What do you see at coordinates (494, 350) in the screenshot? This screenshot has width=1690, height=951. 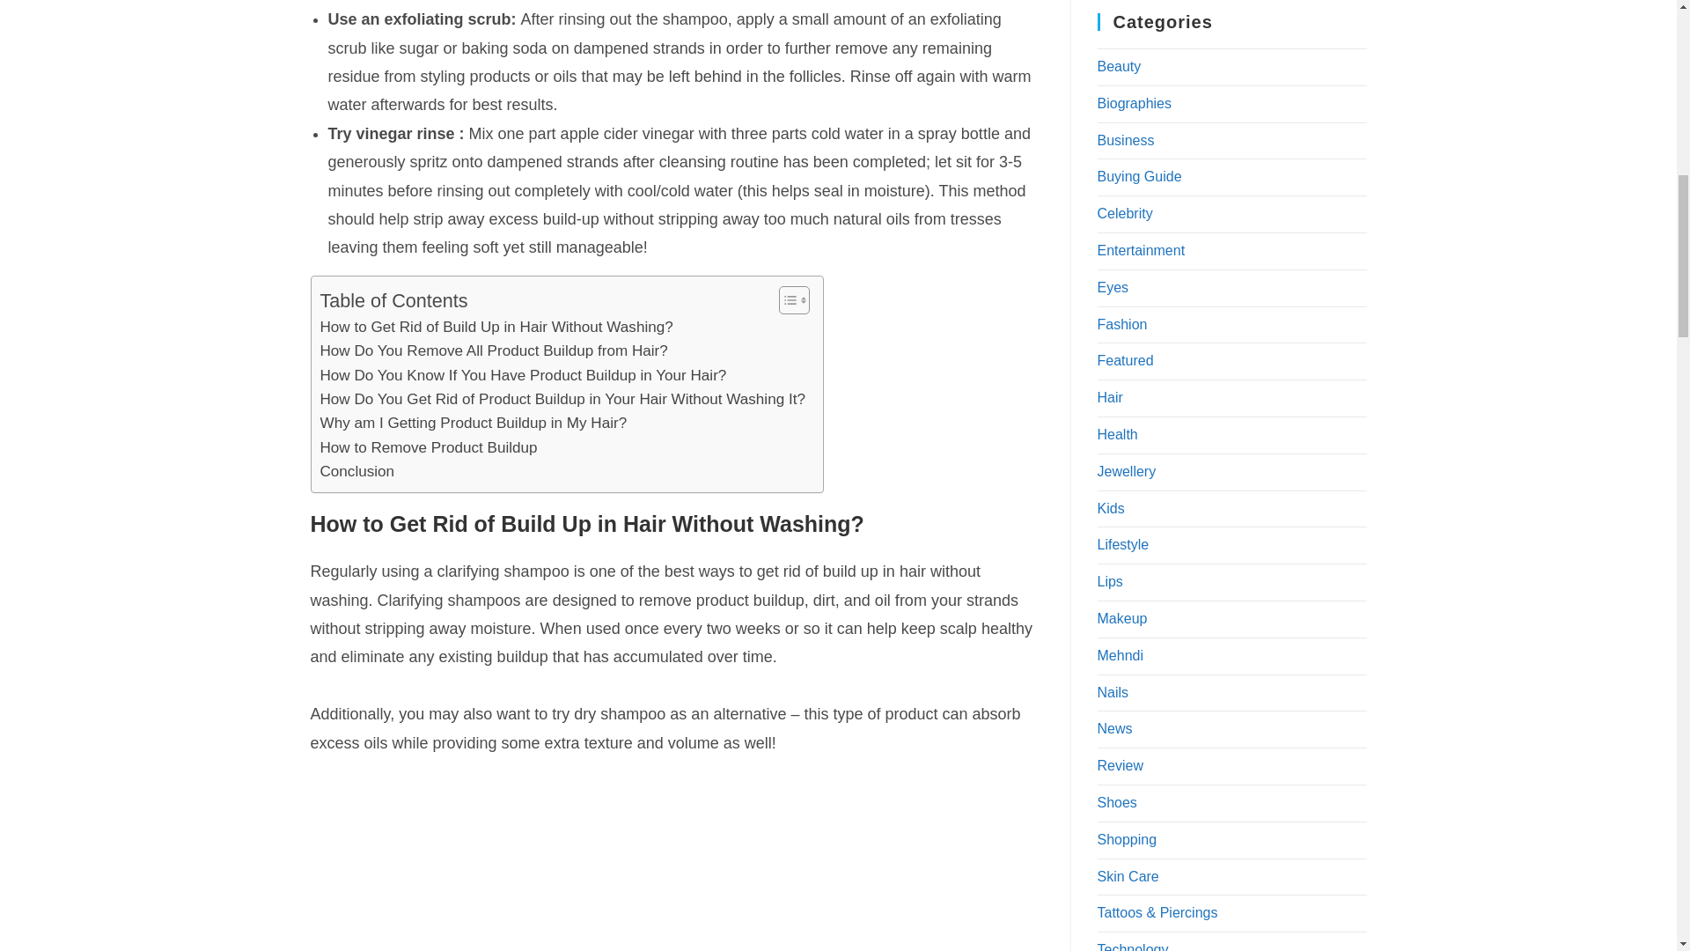 I see `How Do You Remove All Product Buildup from Hair?` at bounding box center [494, 350].